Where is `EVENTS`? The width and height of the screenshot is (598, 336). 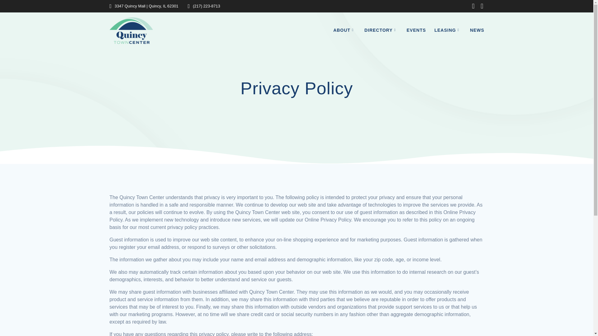
EVENTS is located at coordinates (416, 30).